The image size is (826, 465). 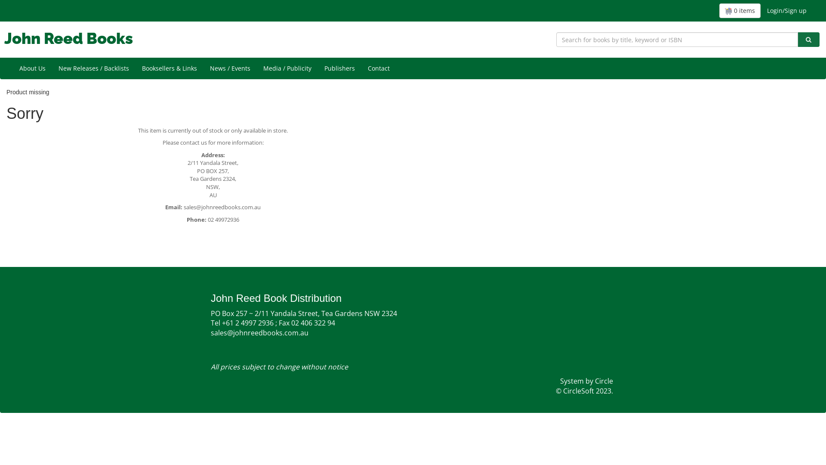 What do you see at coordinates (230, 68) in the screenshot?
I see `News / Events` at bounding box center [230, 68].